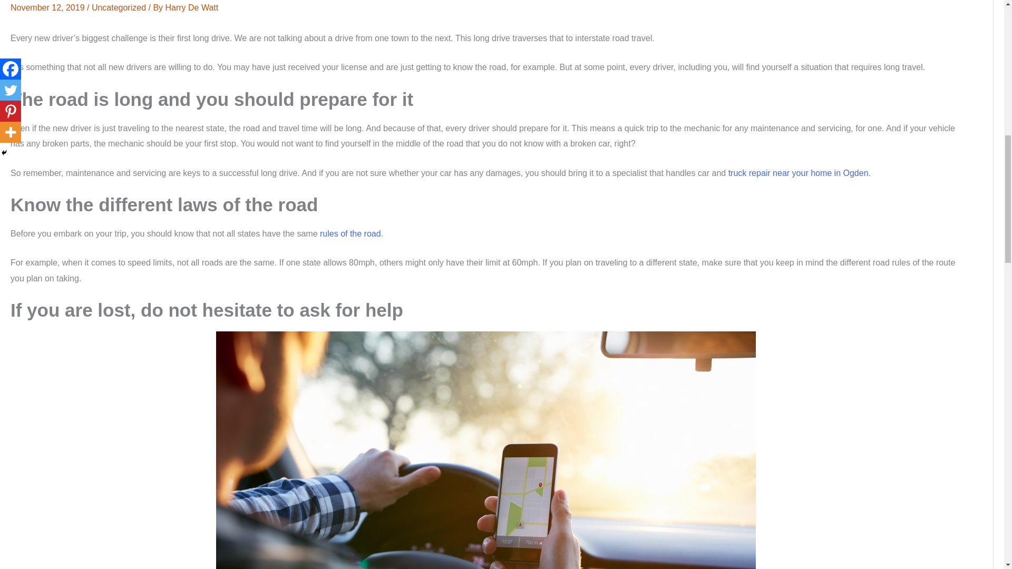 This screenshot has height=569, width=1012. Describe the element at coordinates (192, 7) in the screenshot. I see `Harry De Watt` at that location.